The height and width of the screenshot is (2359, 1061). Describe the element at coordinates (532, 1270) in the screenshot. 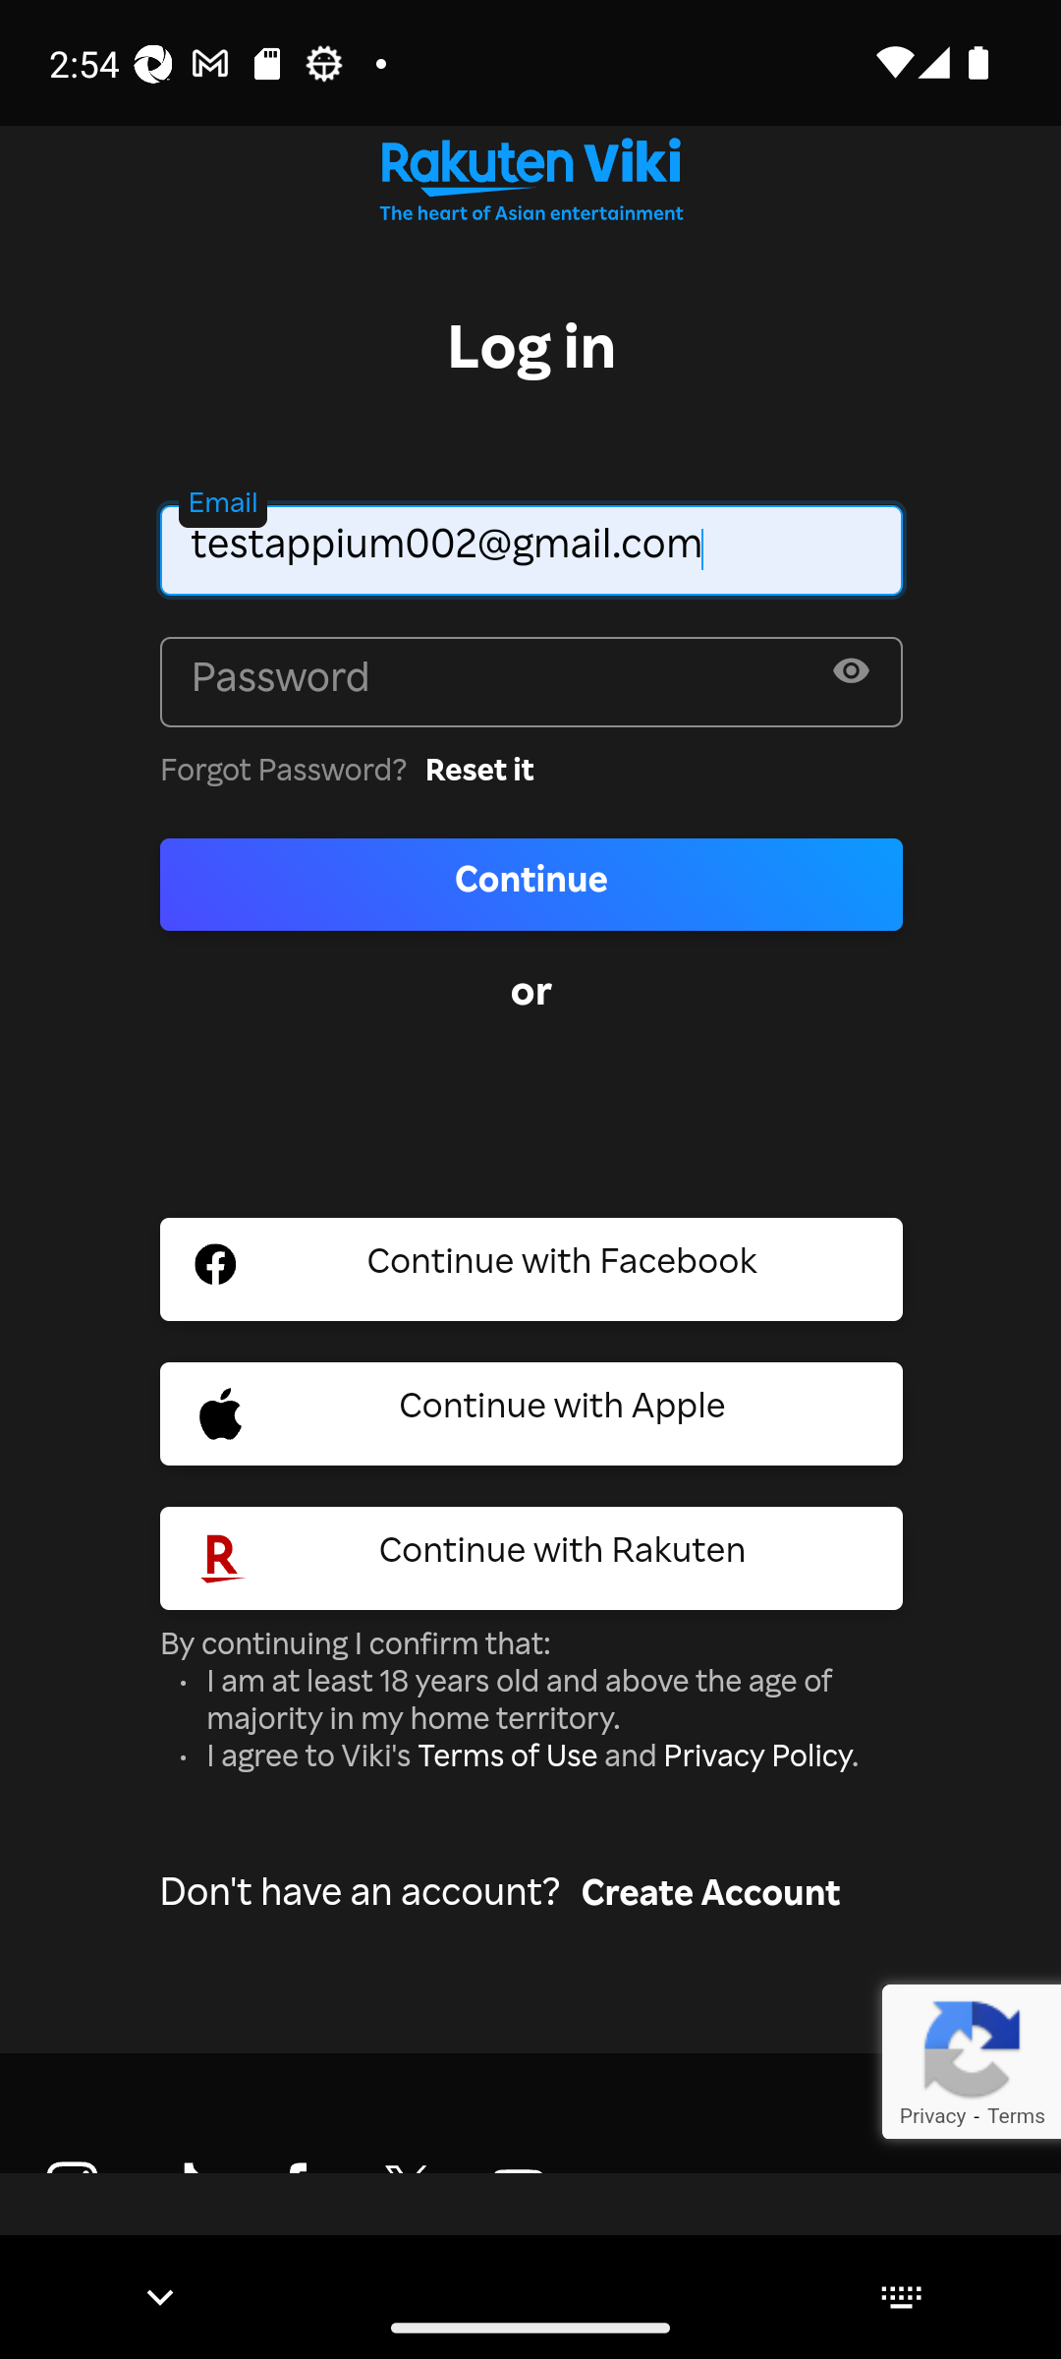

I see `Facebook Social Sign In Button` at that location.